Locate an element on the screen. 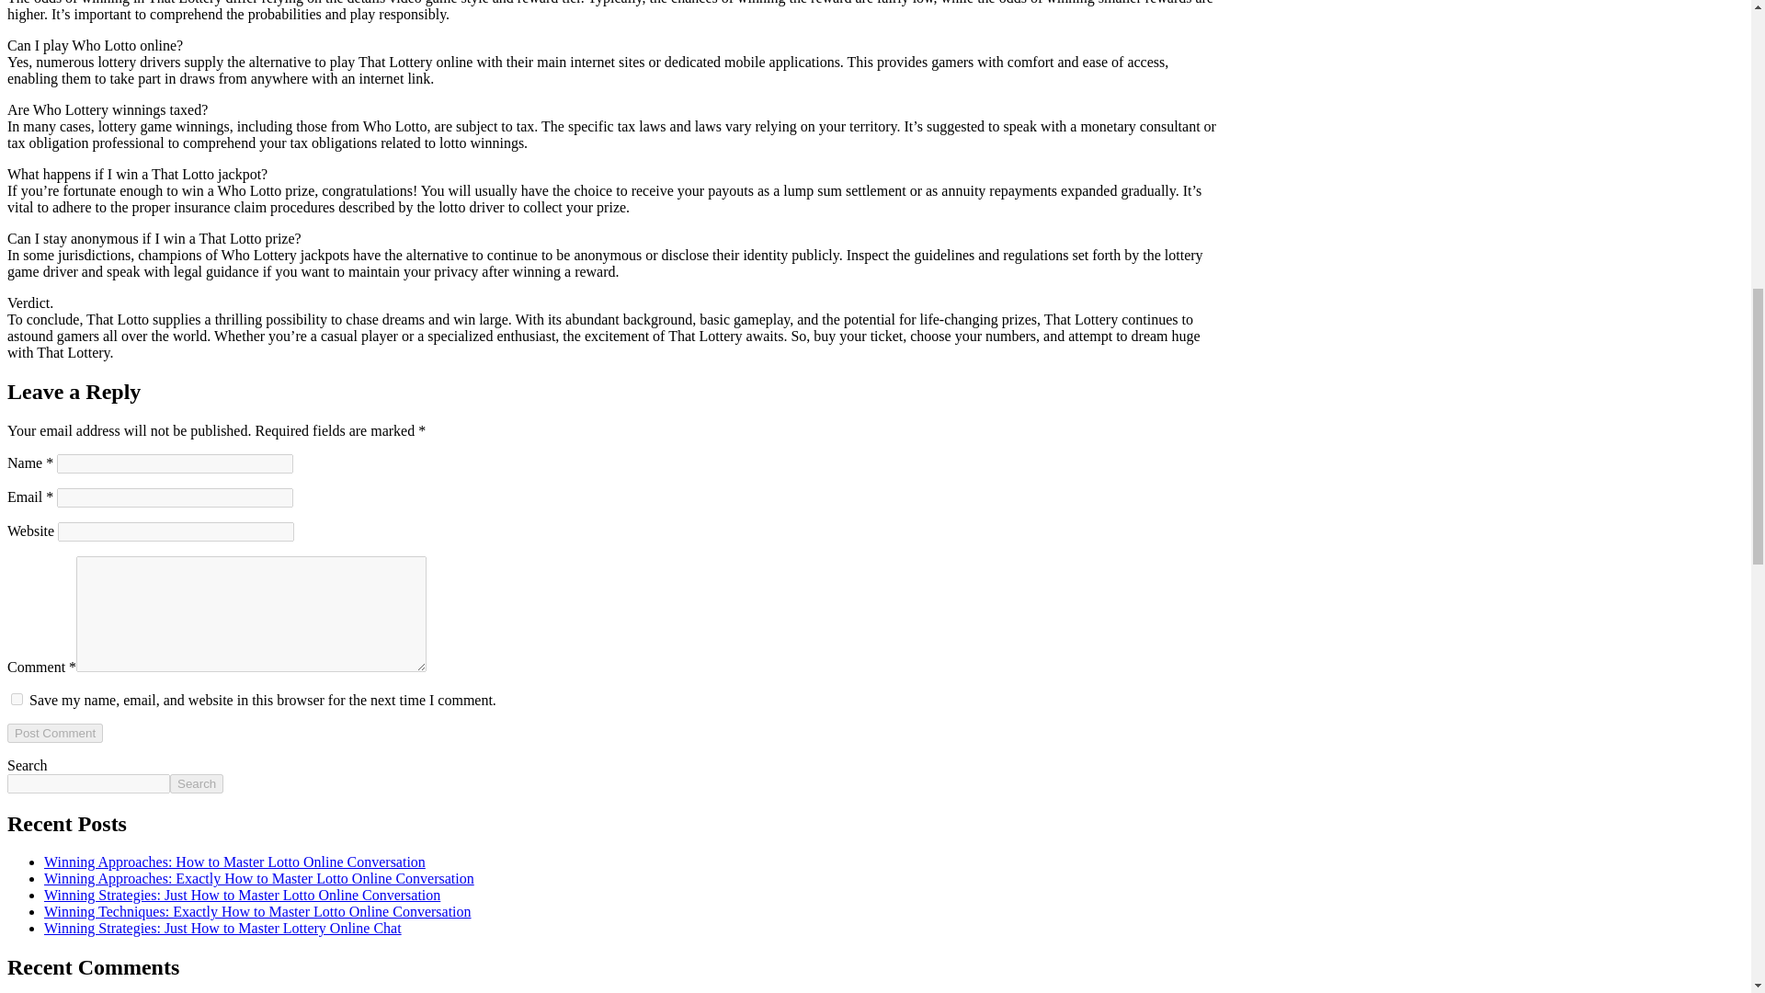 This screenshot has width=1765, height=993. Winning Strategies: Just How to Master Lottery Online Chat is located at coordinates (222, 929).